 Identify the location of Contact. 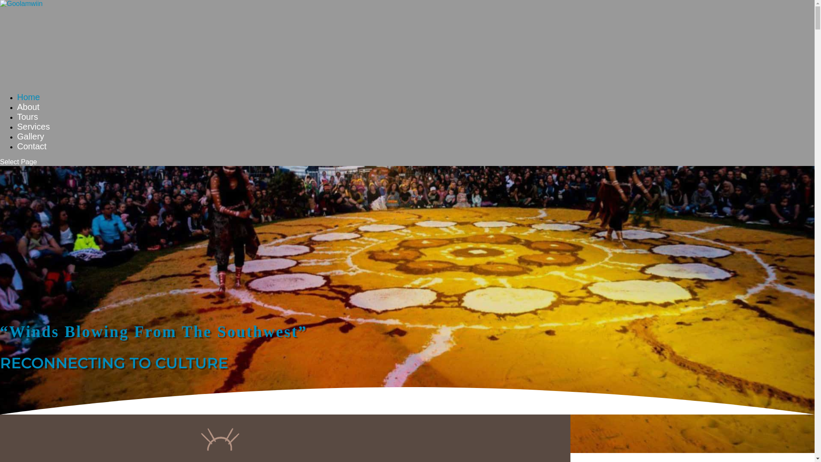
(32, 154).